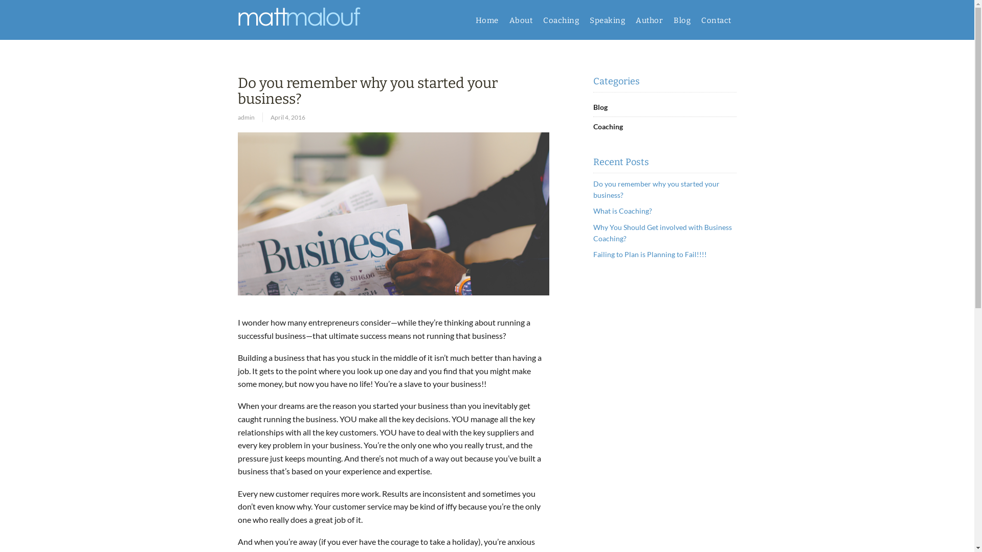 The image size is (982, 552). Describe the element at coordinates (600, 107) in the screenshot. I see `Blog` at that location.